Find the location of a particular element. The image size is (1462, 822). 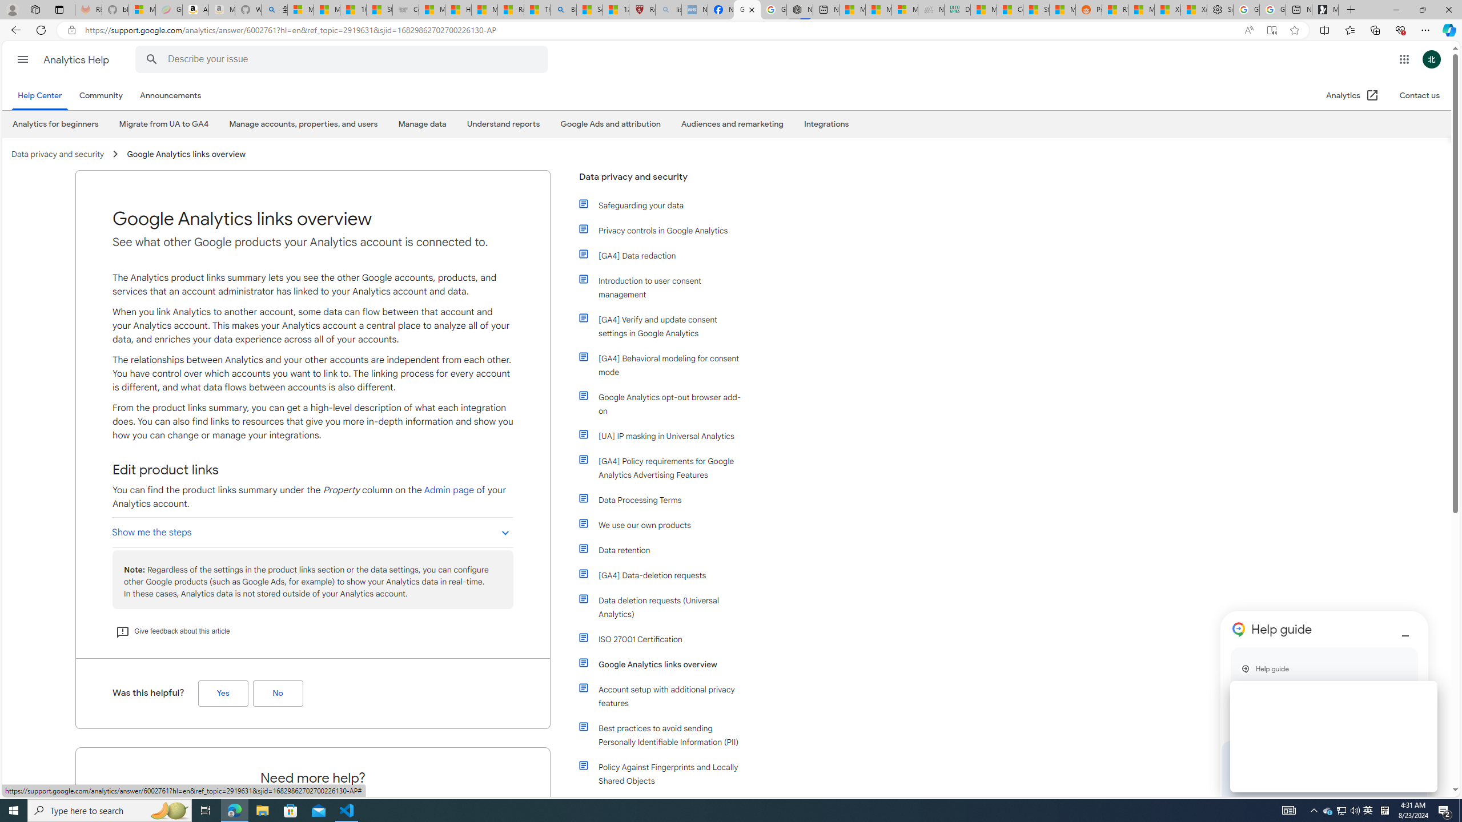

Introduction to user consent management is located at coordinates (667, 288).